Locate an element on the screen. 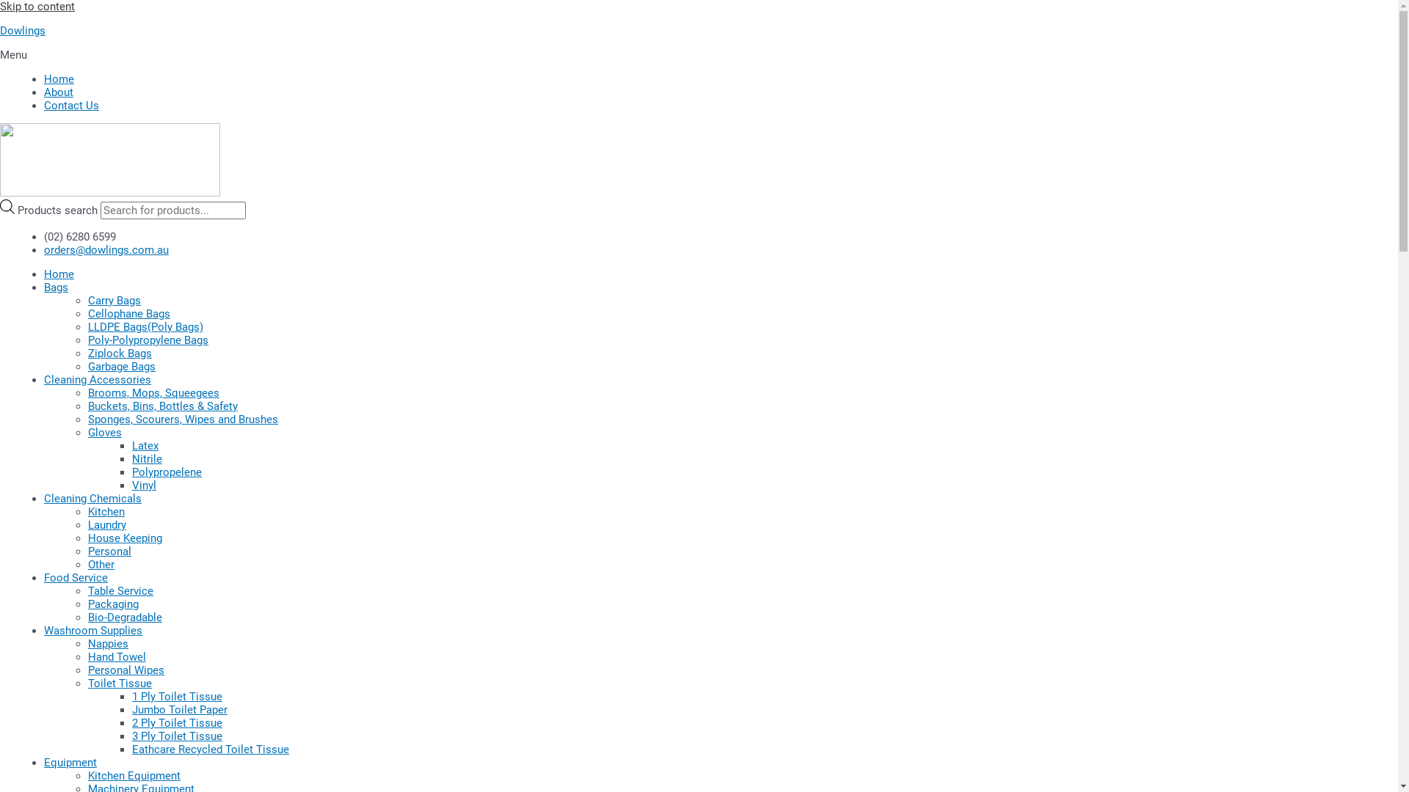 This screenshot has width=1409, height=792. Eathcare Recycled Toilet Tissue is located at coordinates (211, 749).